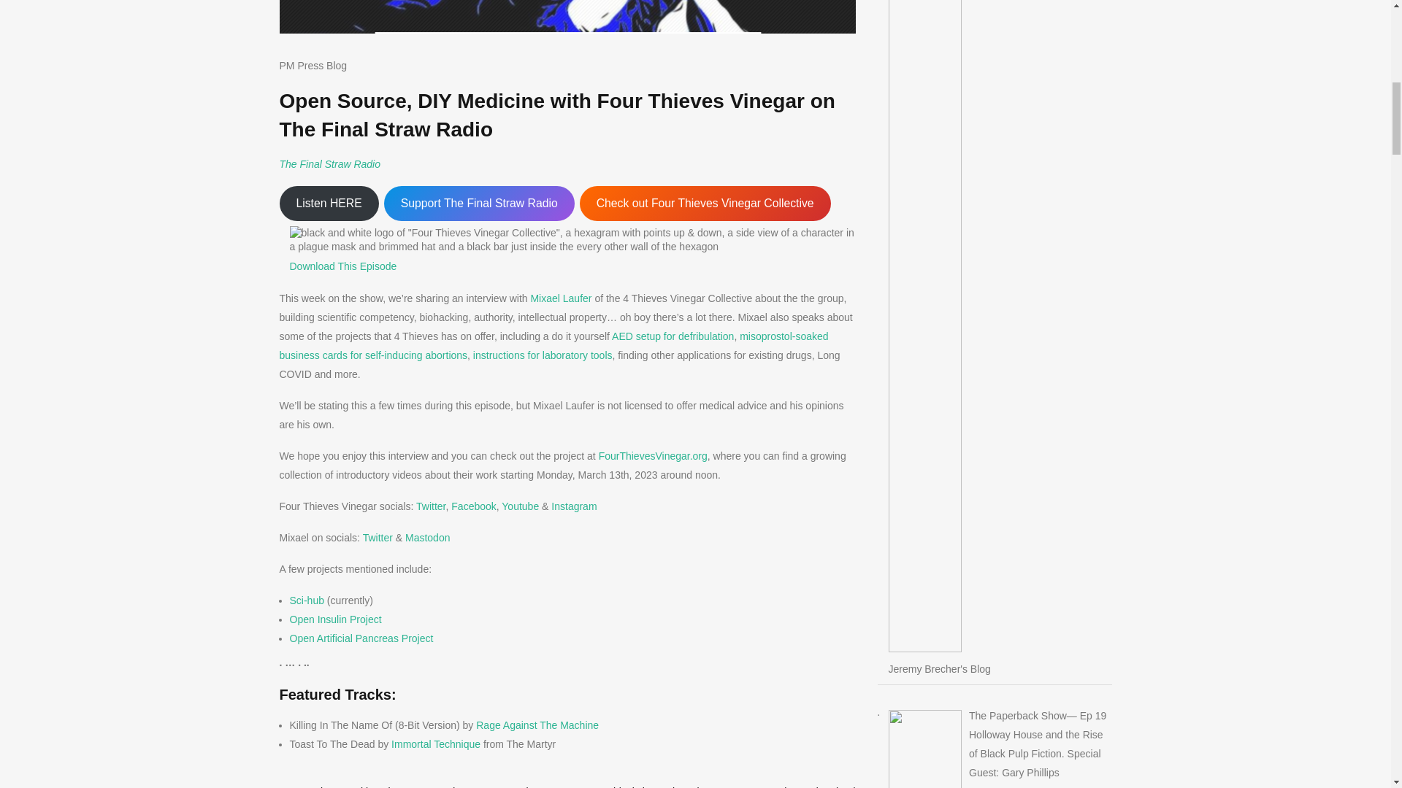 The image size is (1402, 788). What do you see at coordinates (334, 619) in the screenshot?
I see `Open Insulin Project` at bounding box center [334, 619].